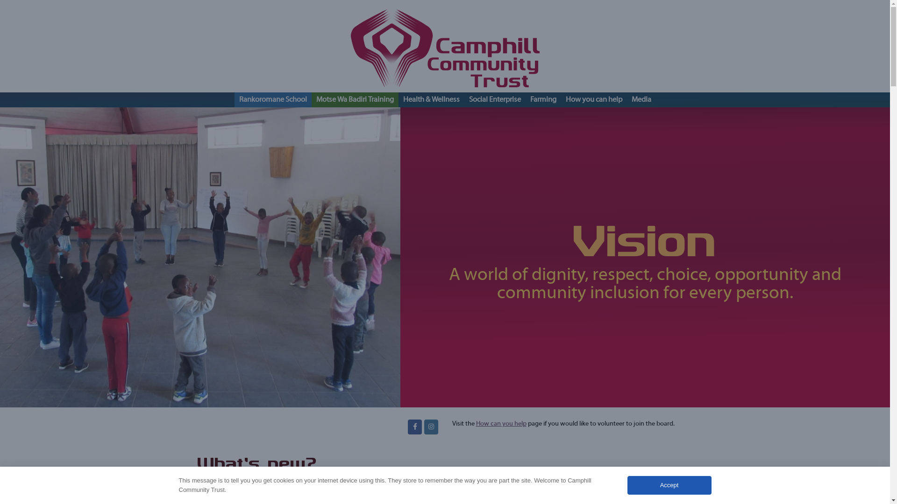  What do you see at coordinates (431, 100) in the screenshot?
I see `Health & Wellness` at bounding box center [431, 100].